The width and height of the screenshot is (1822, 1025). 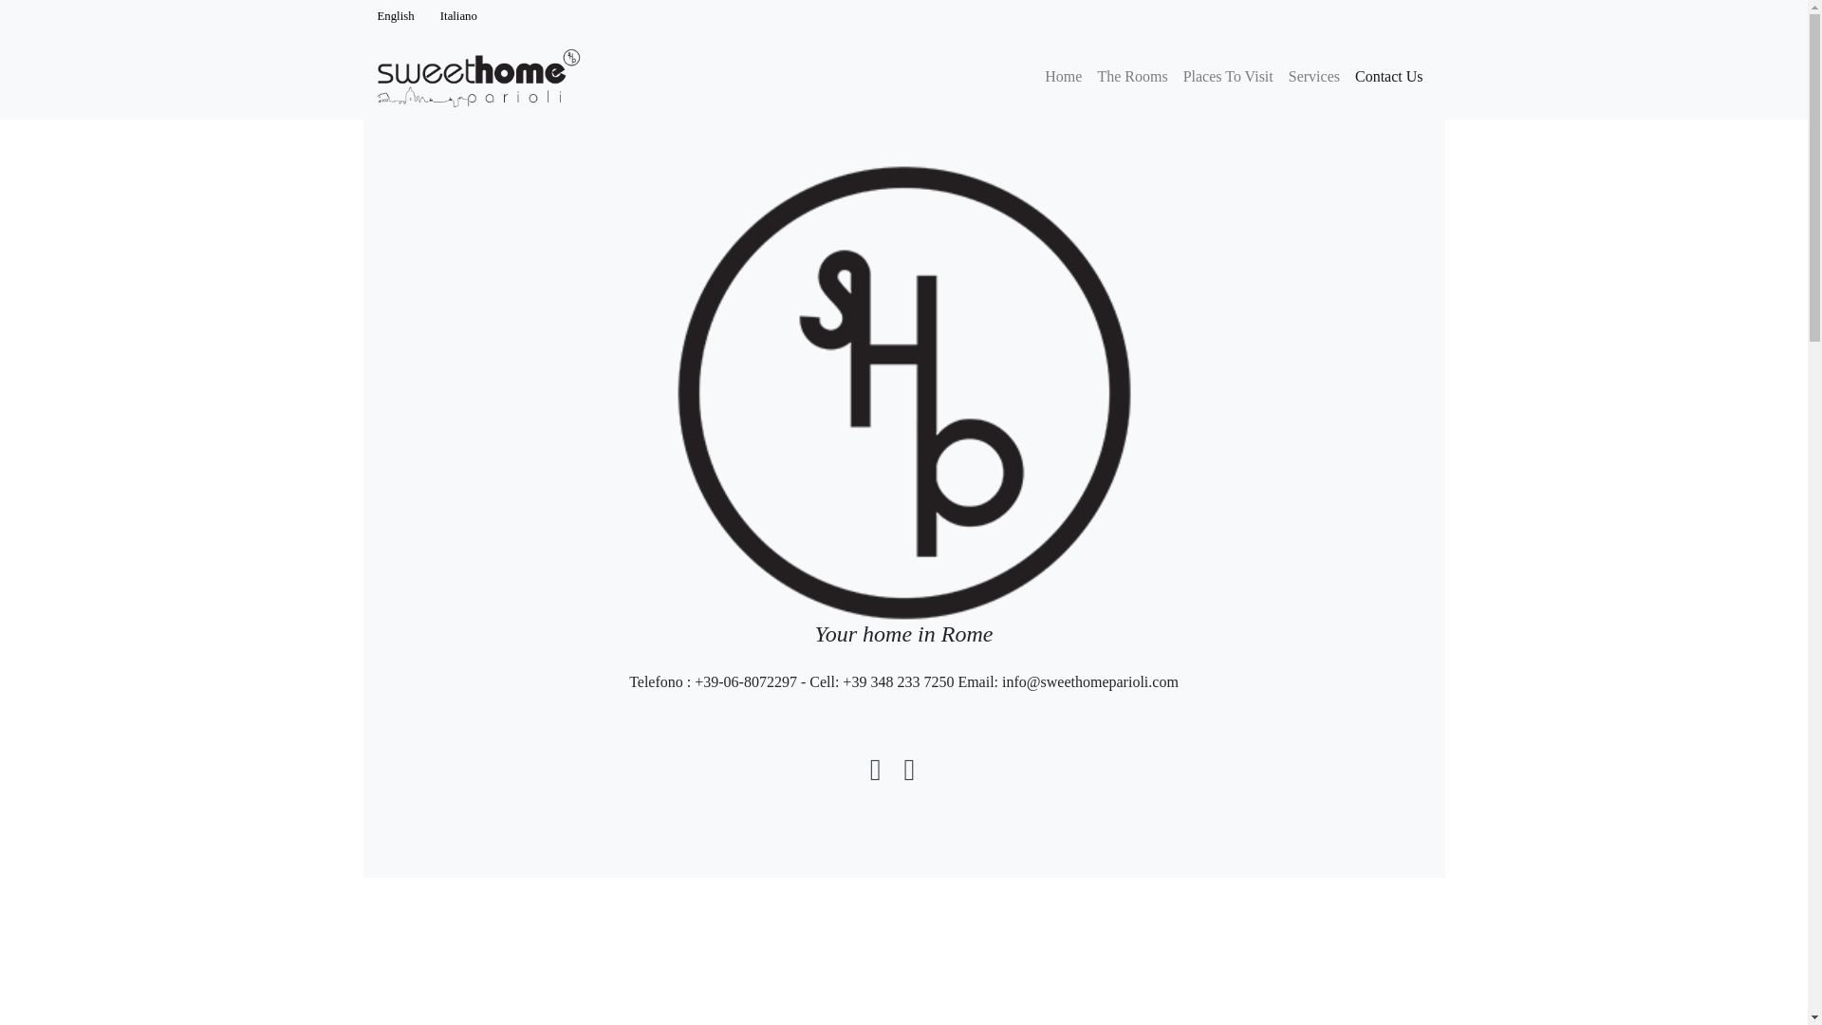 I want to click on Services, so click(x=1313, y=76).